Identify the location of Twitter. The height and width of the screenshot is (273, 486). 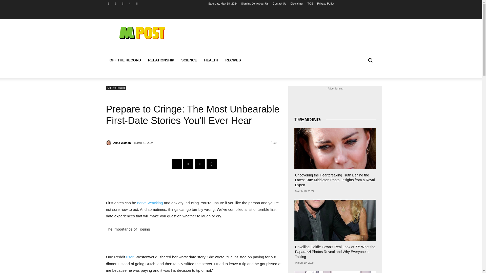
(188, 164).